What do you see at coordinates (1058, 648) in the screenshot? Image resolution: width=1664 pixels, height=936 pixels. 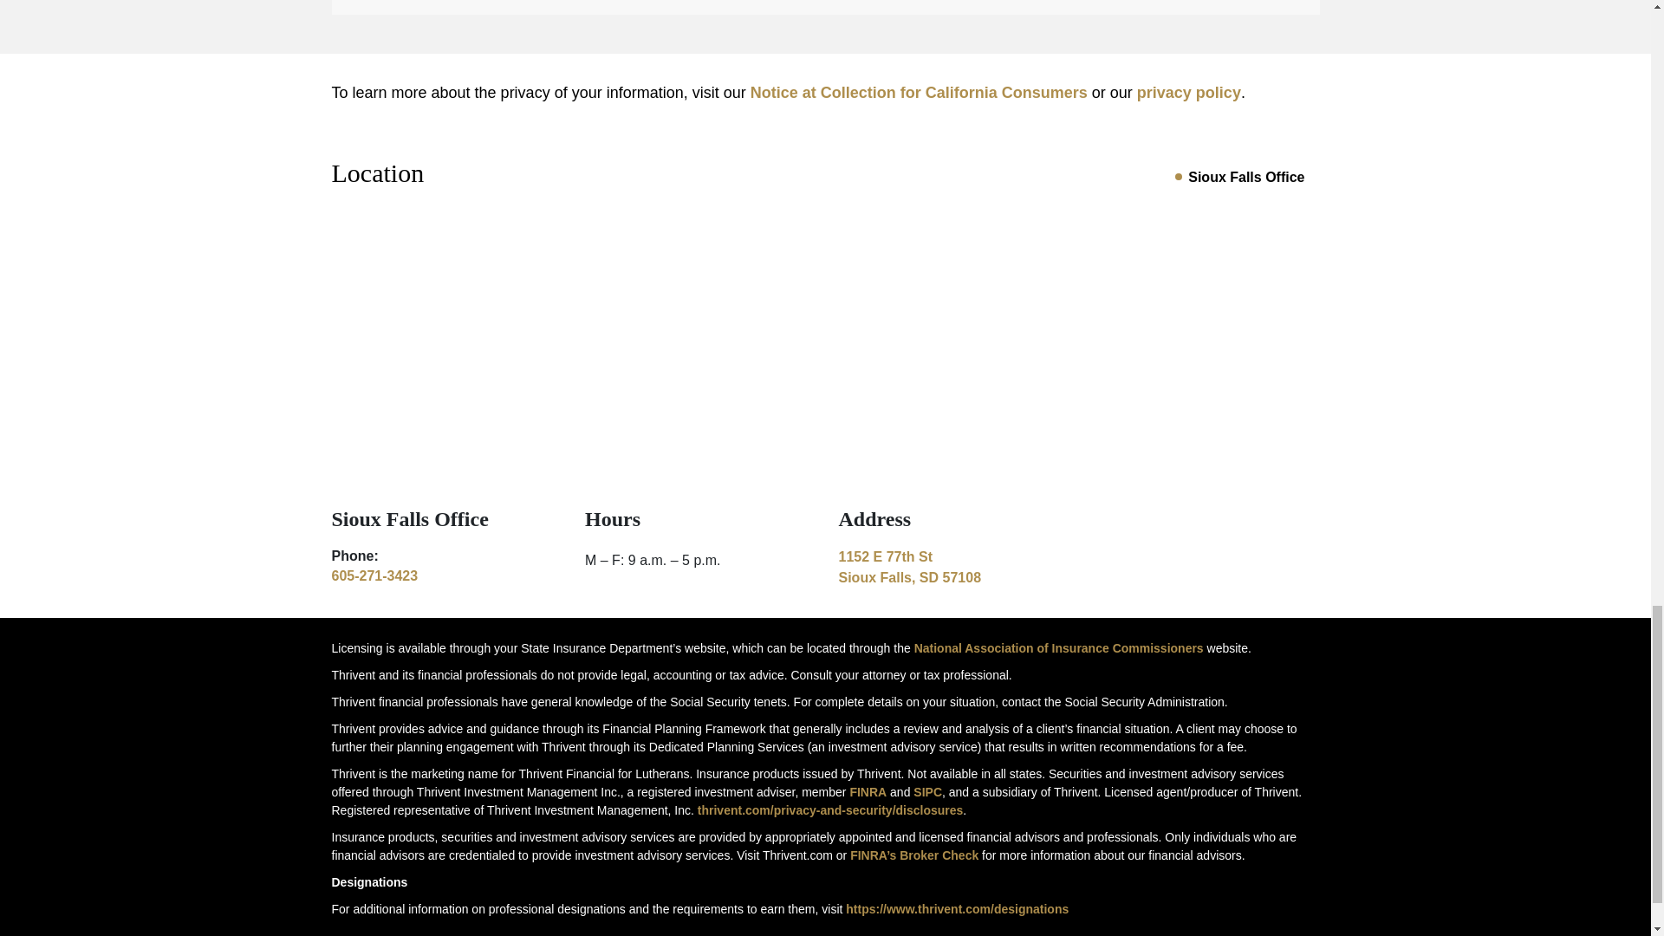 I see `SIPC` at bounding box center [1058, 648].